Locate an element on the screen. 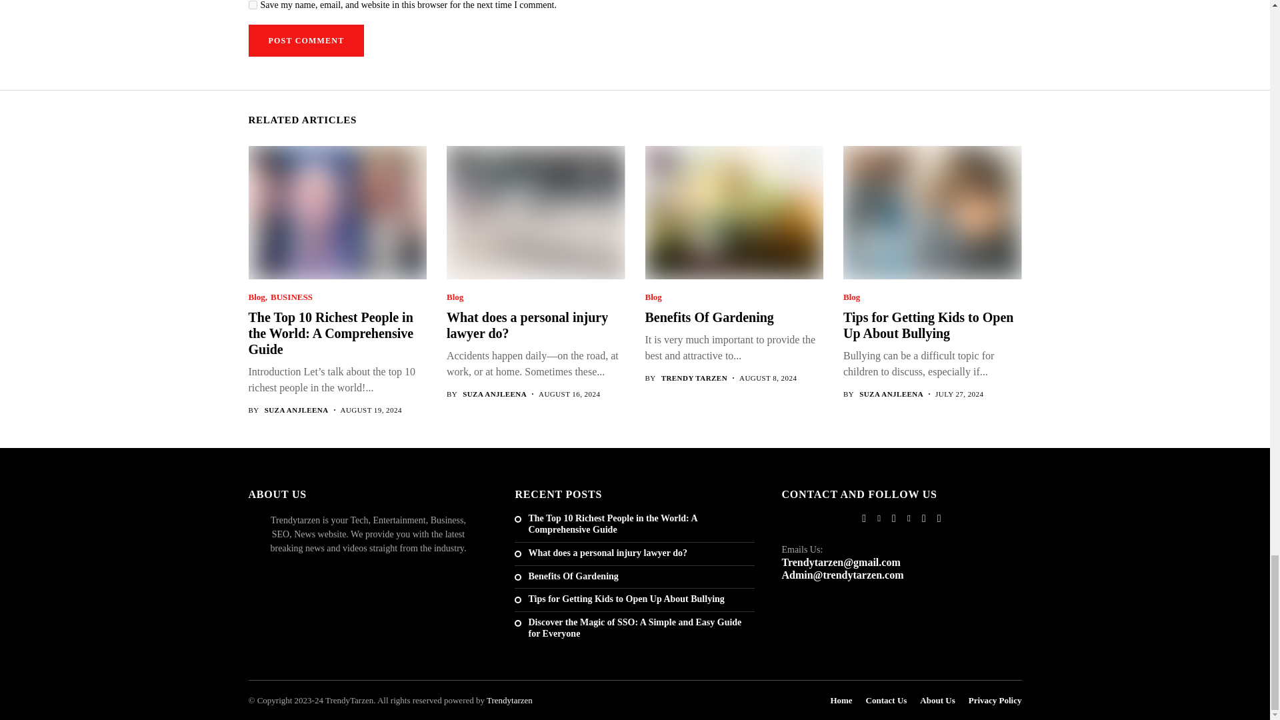  Post Comment is located at coordinates (305, 40).